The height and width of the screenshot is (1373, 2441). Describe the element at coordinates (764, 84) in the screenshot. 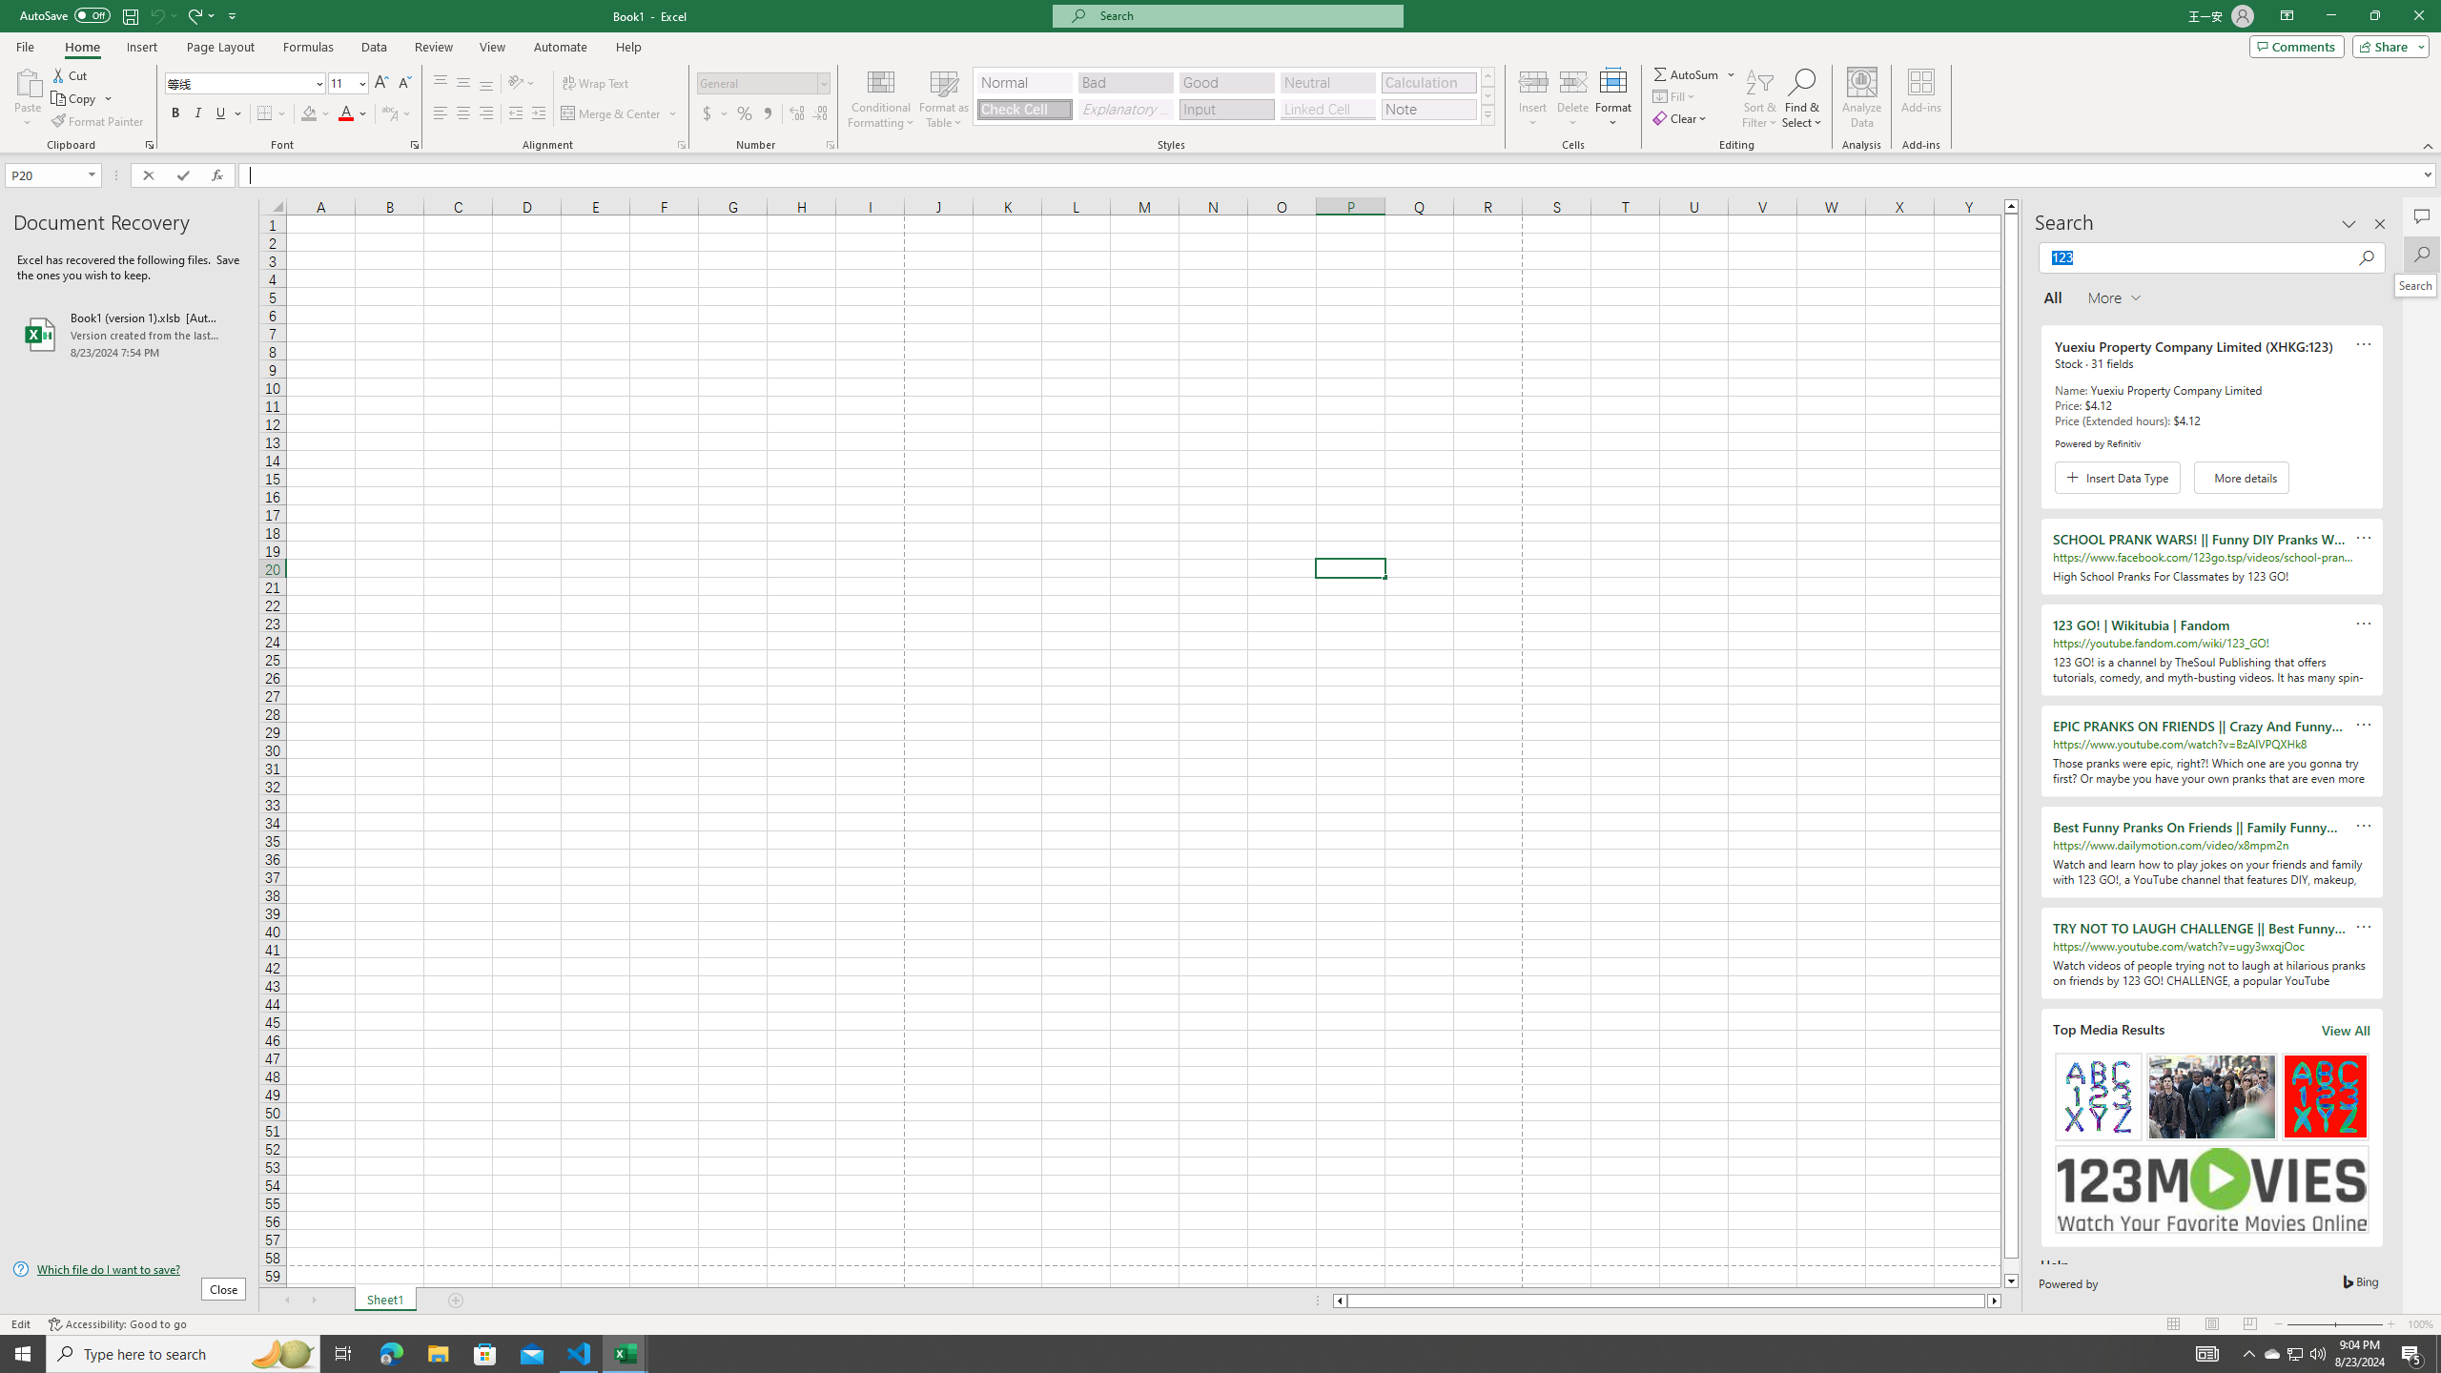

I see `Number Format` at that location.